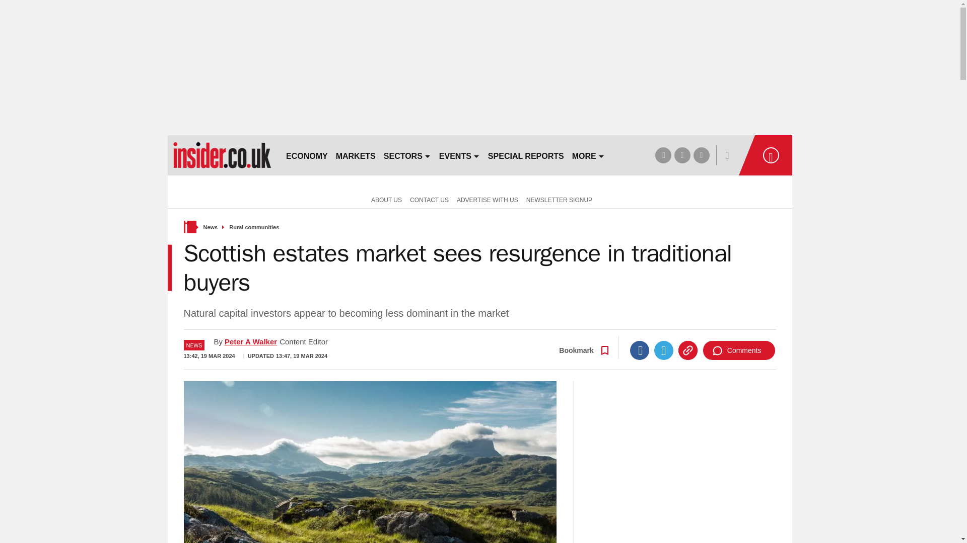 This screenshot has width=967, height=543. I want to click on Comments, so click(739, 350).